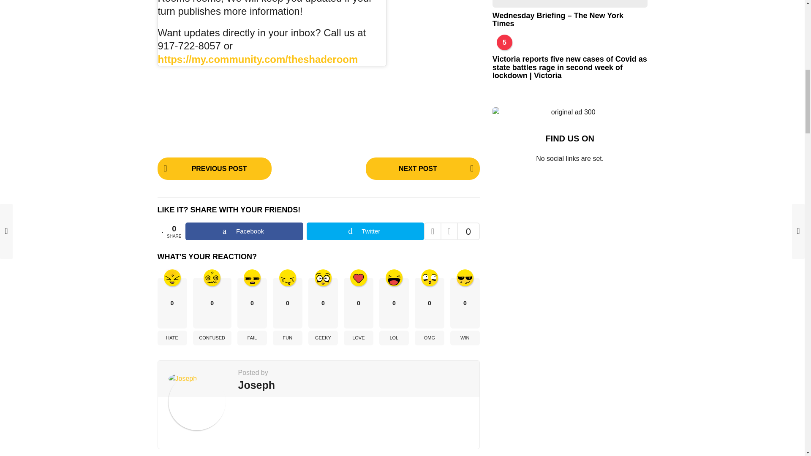 Image resolution: width=811 pixels, height=456 pixels. Describe the element at coordinates (365, 231) in the screenshot. I see `Share on Twitter` at that location.